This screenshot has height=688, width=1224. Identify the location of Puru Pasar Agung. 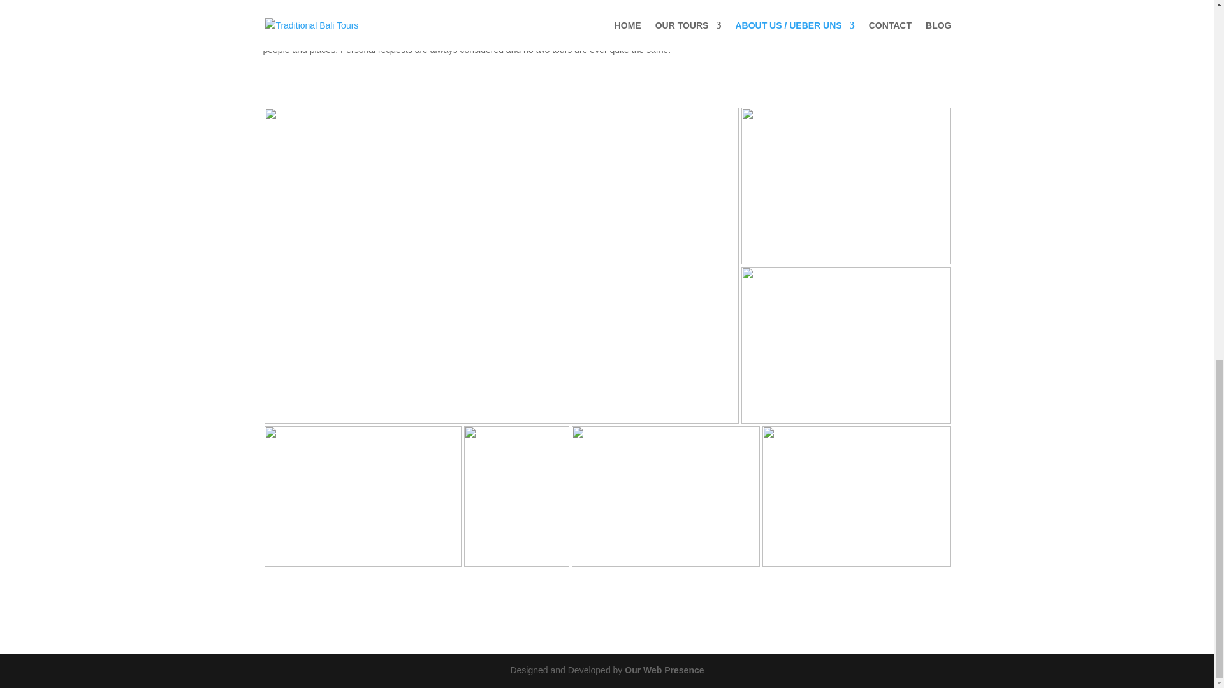
(857, 496).